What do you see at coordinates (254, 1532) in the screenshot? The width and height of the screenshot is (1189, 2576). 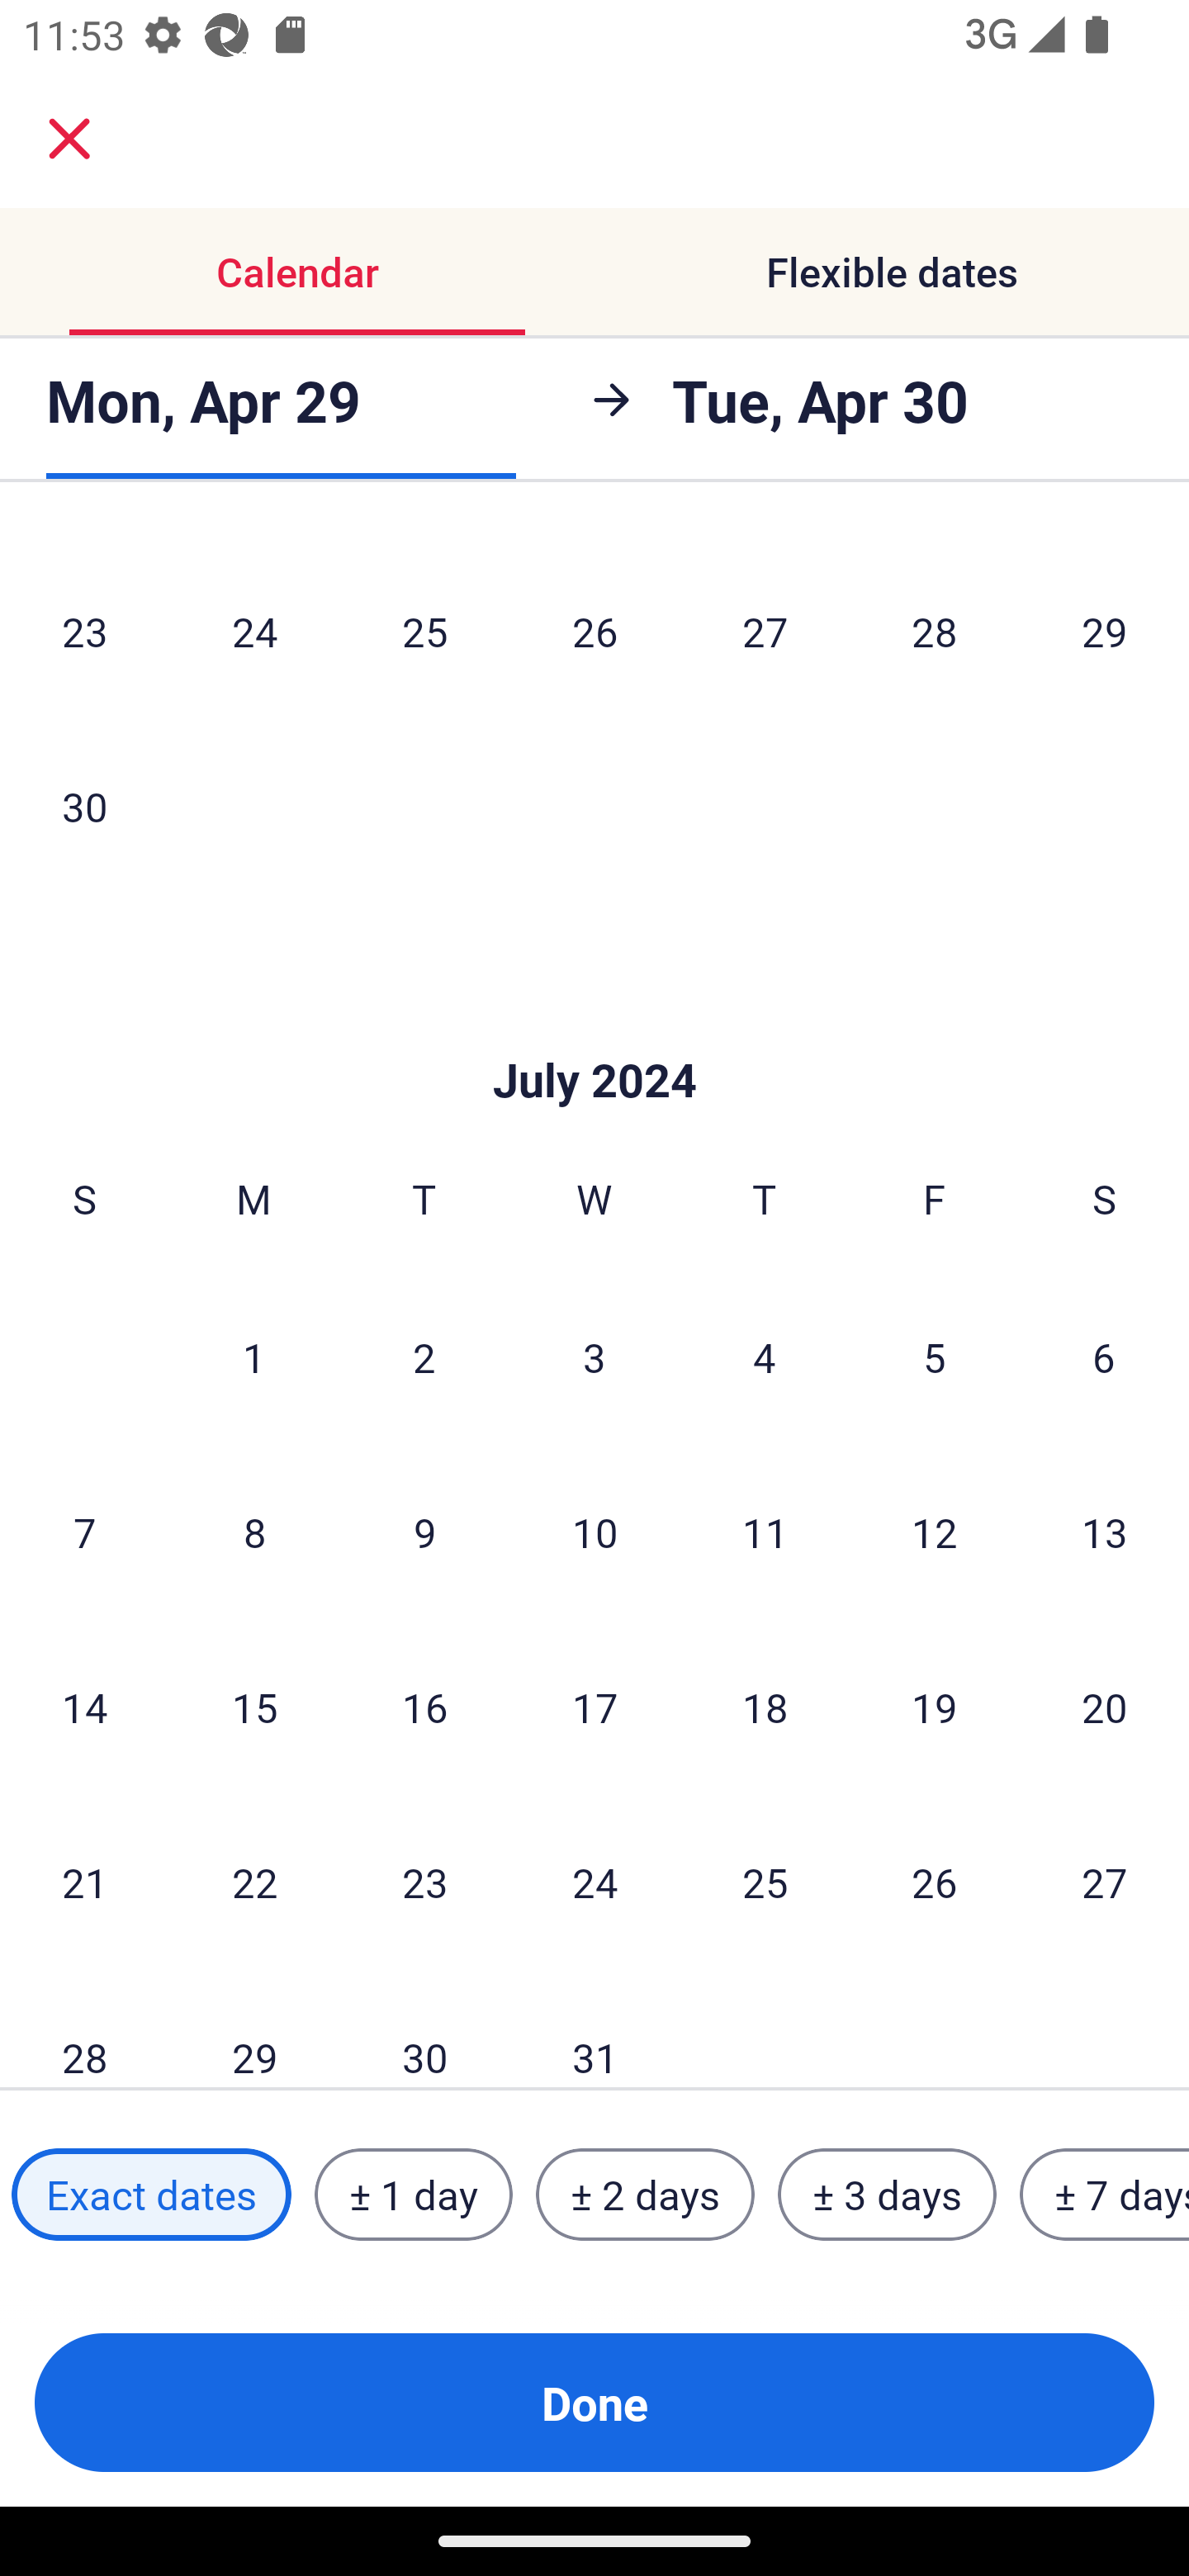 I see `8 Monday, July 8, 2024` at bounding box center [254, 1532].